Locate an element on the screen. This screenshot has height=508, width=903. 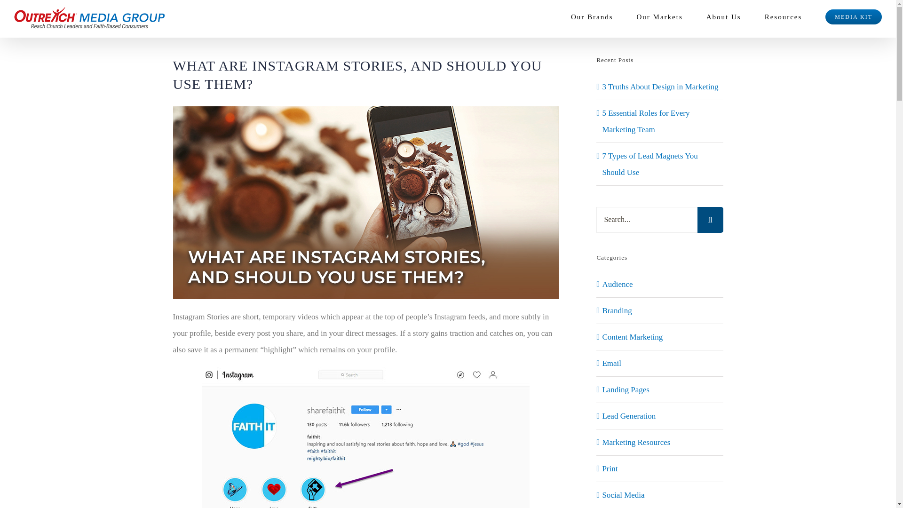
About Us is located at coordinates (723, 17).